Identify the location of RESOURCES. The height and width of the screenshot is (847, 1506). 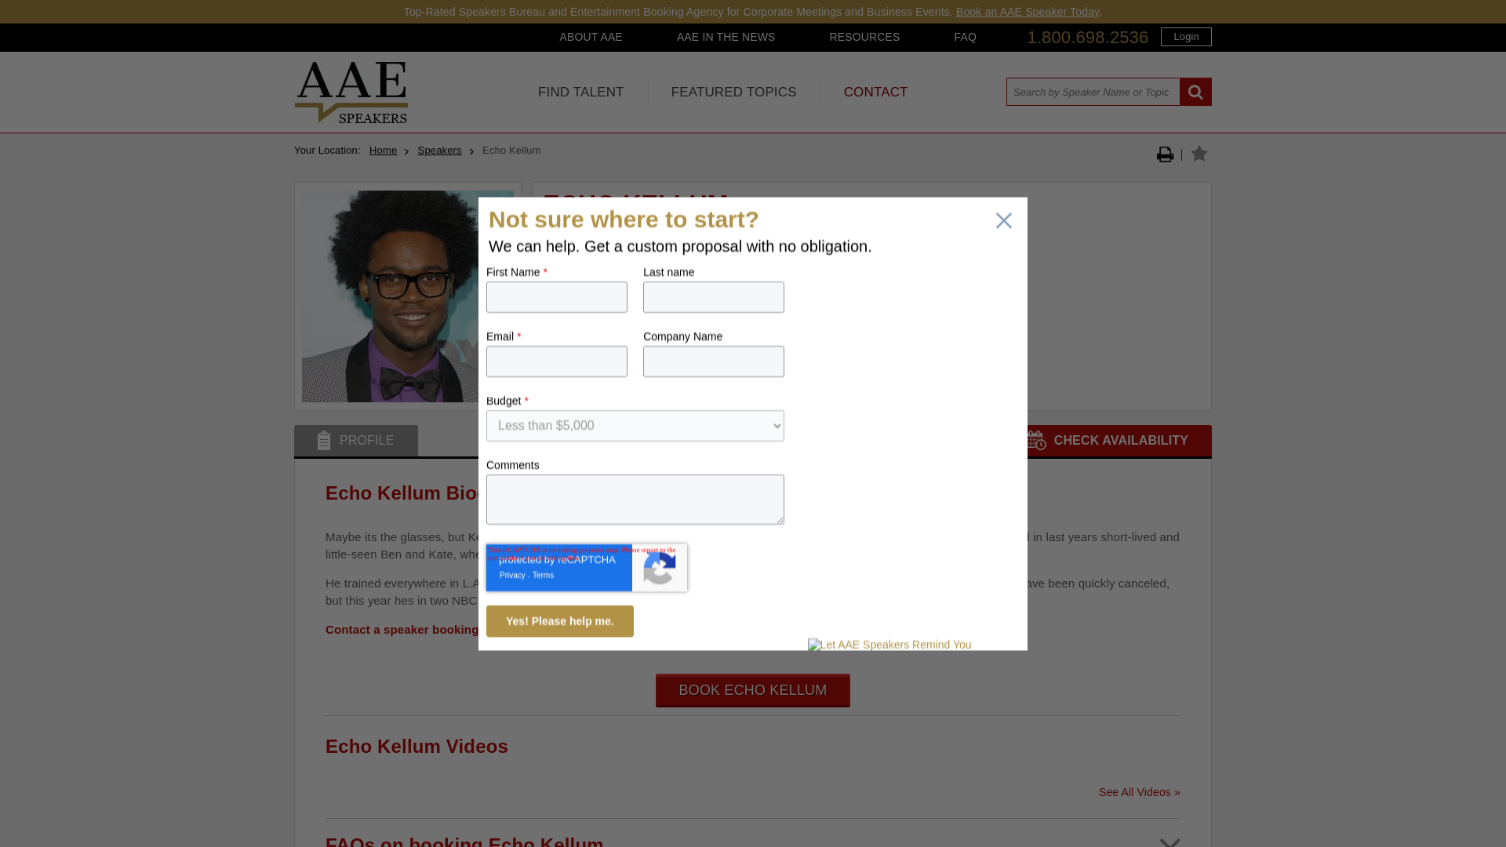
(864, 36).